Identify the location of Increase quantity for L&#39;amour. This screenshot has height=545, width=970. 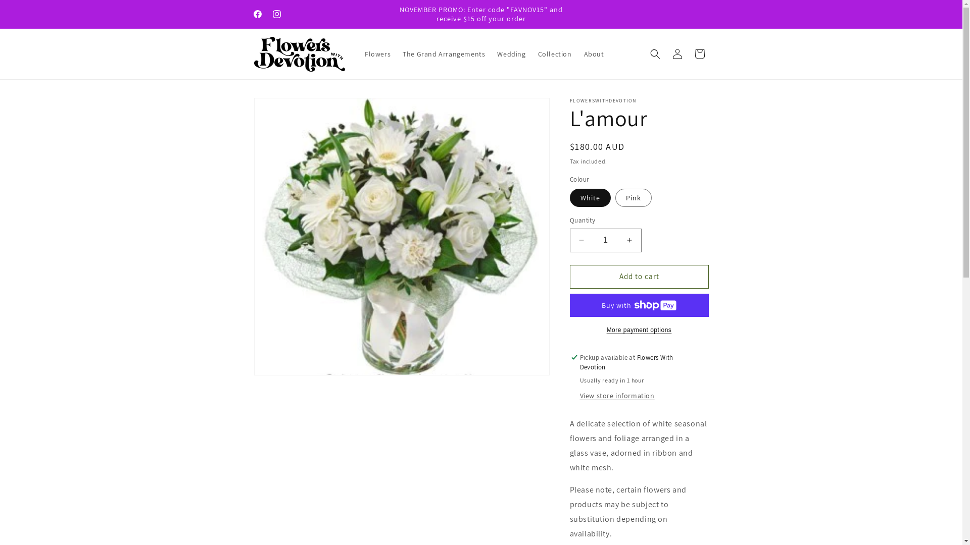
(629, 240).